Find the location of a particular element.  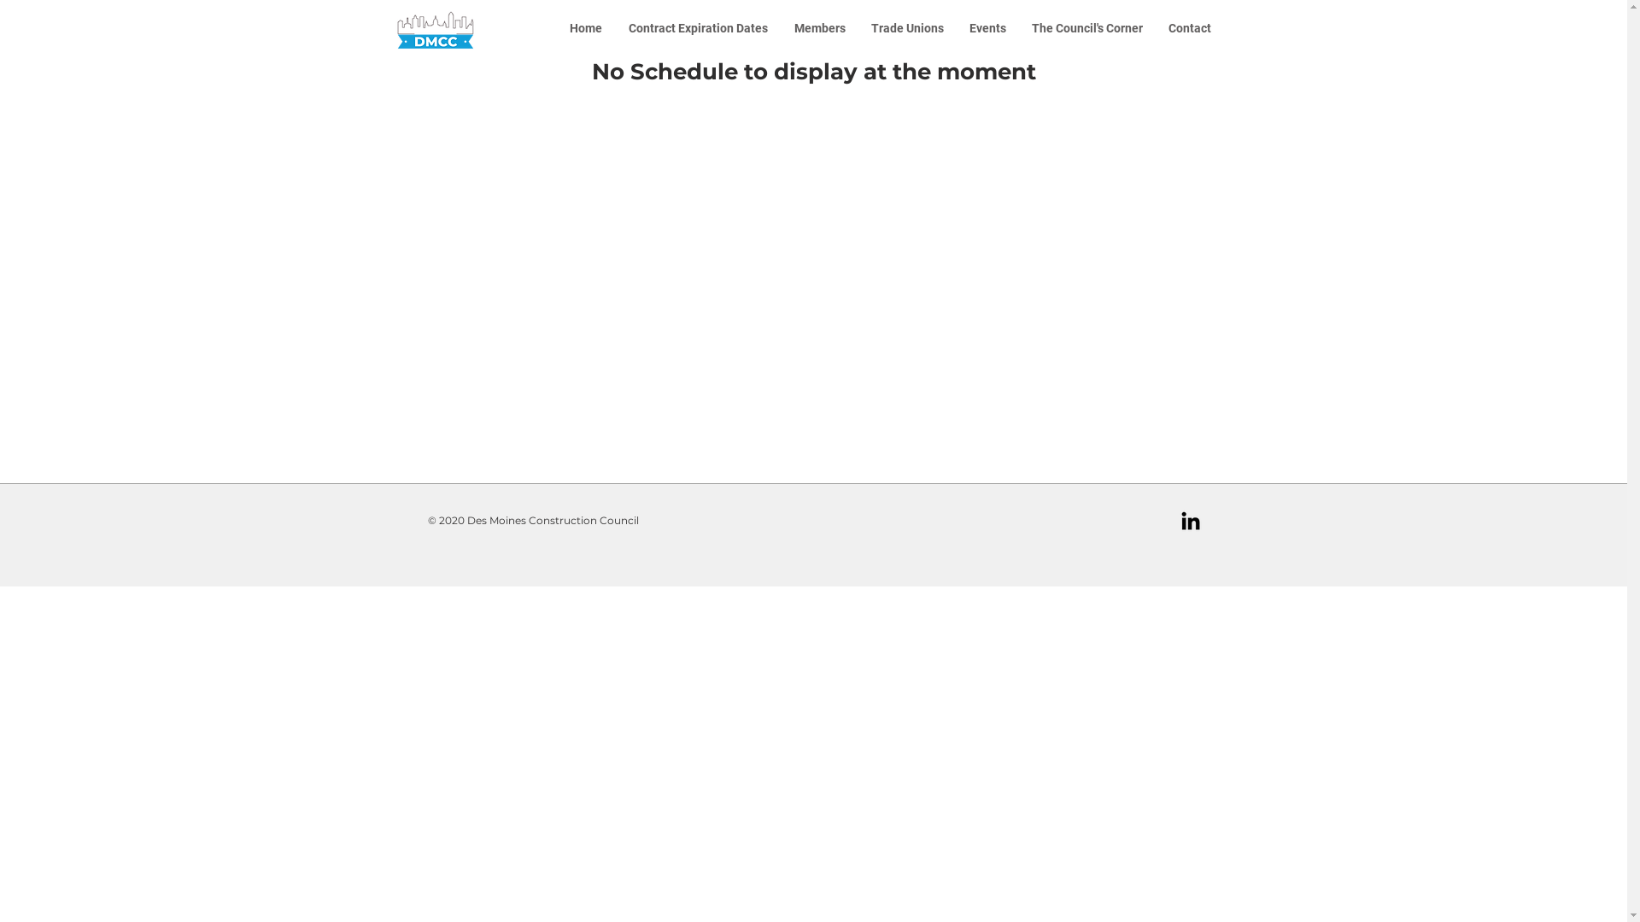

Members is located at coordinates (819, 29).